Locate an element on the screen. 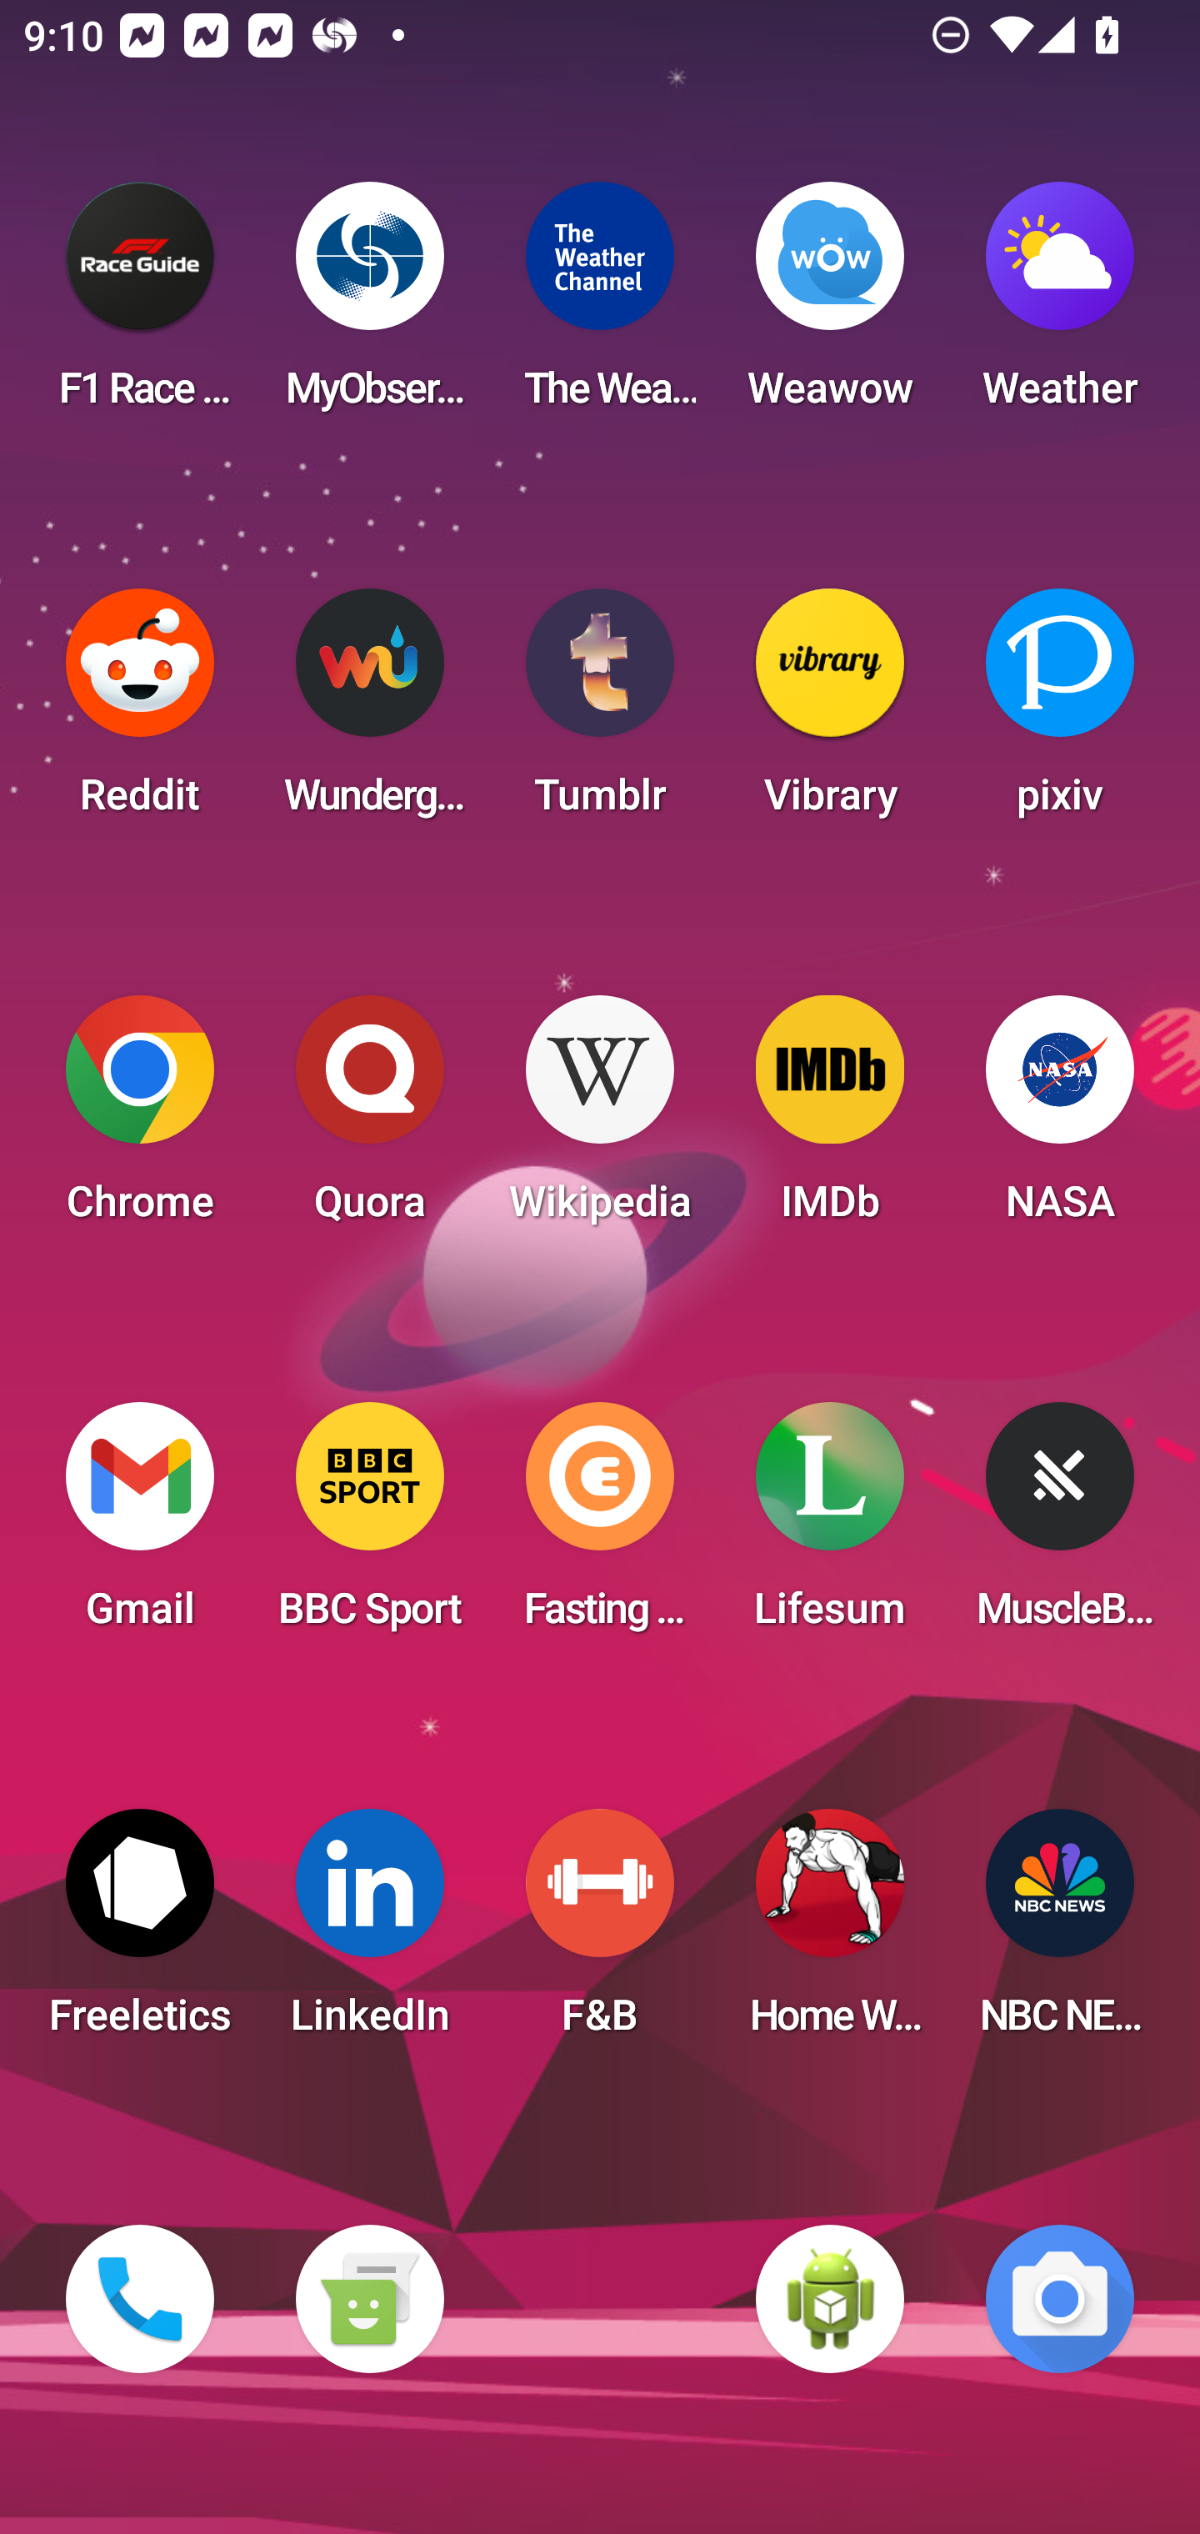 Image resolution: width=1200 pixels, height=2534 pixels. F&B is located at coordinates (600, 1932).